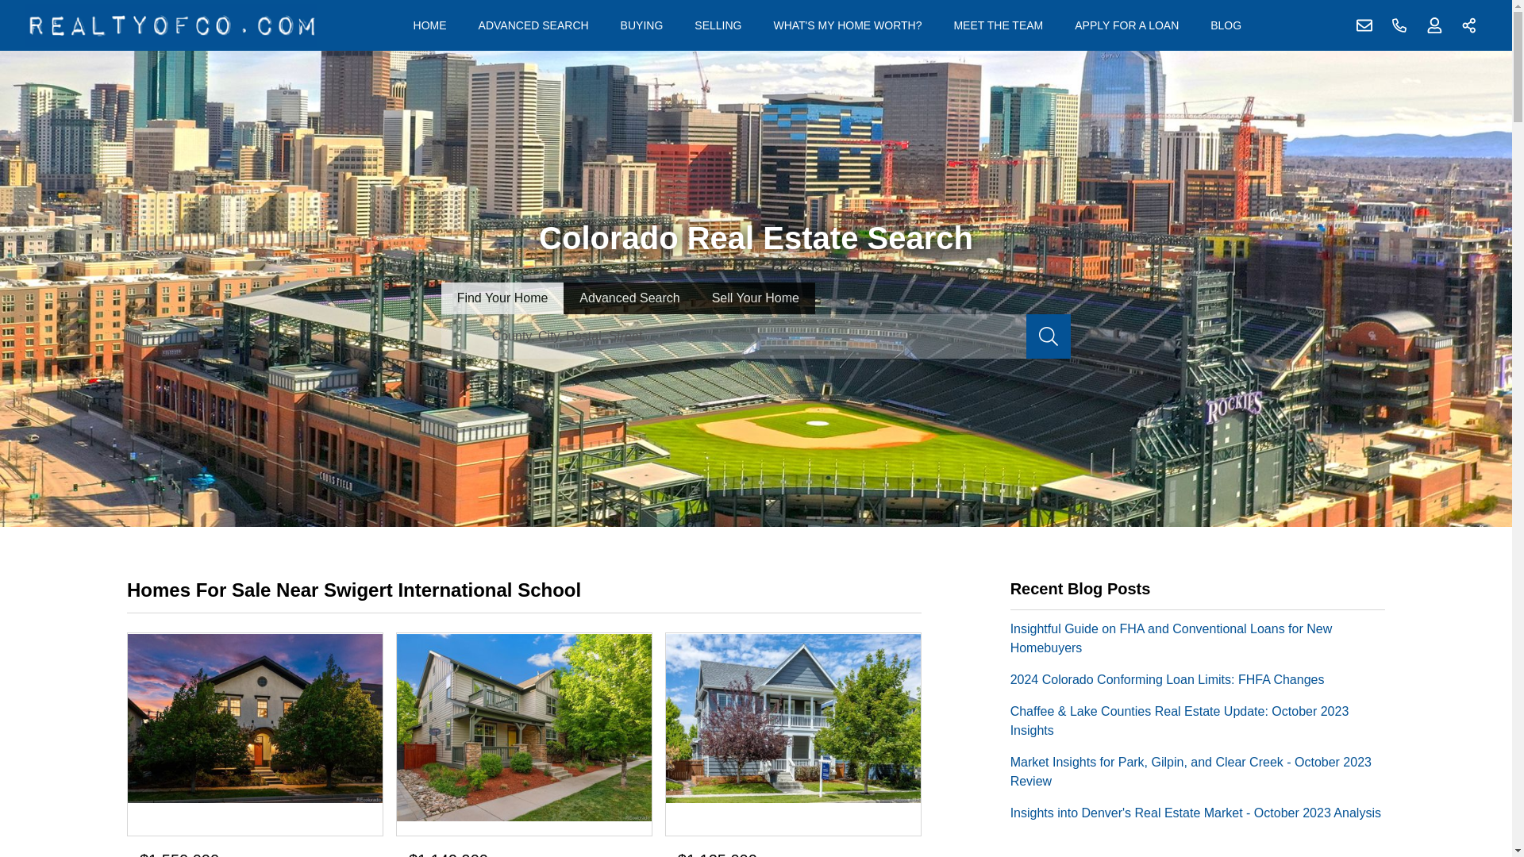  Describe the element at coordinates (1399, 25) in the screenshot. I see `Phone number` at that location.